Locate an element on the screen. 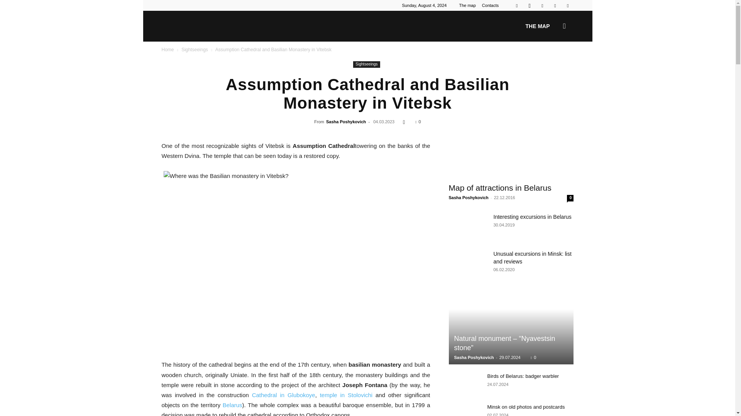  Search is located at coordinates (552, 63).